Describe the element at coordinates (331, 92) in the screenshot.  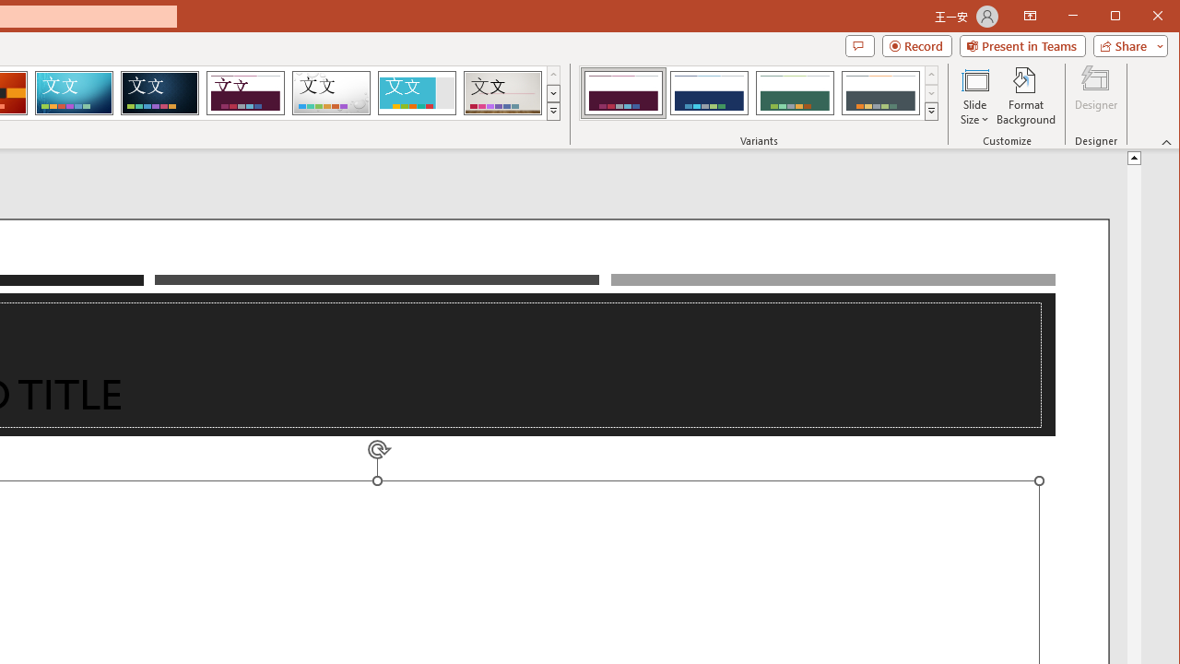
I see `Droplet` at that location.